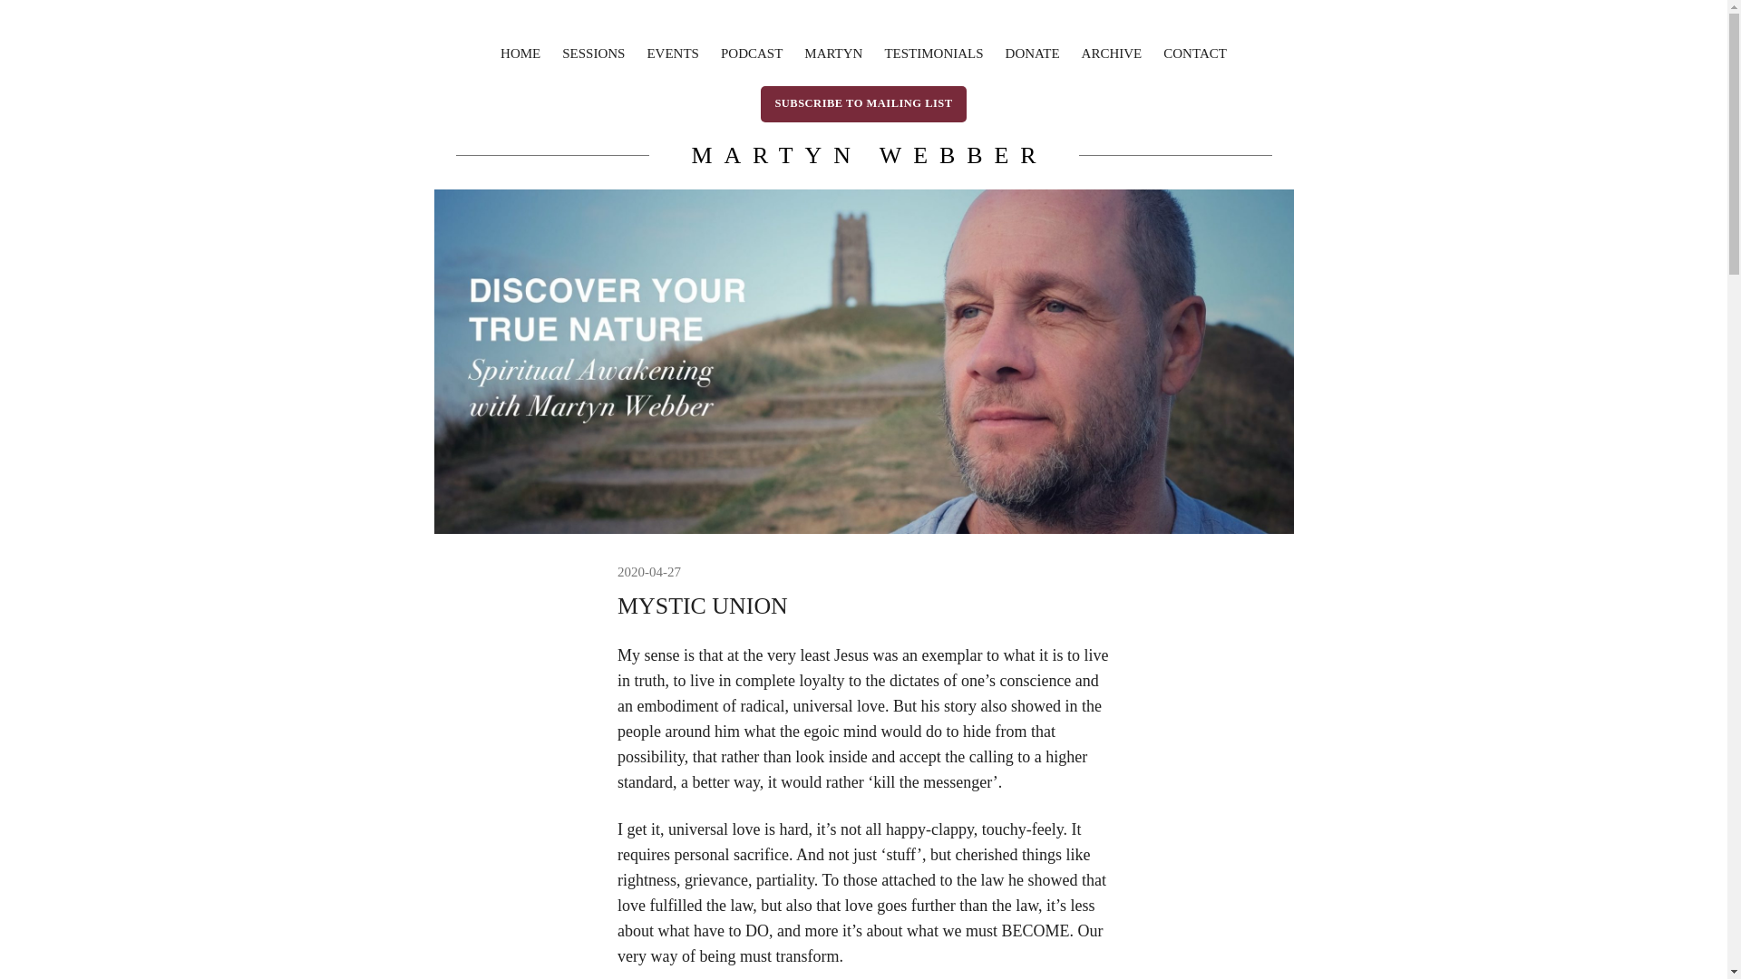  I want to click on MARTYN, so click(832, 53).